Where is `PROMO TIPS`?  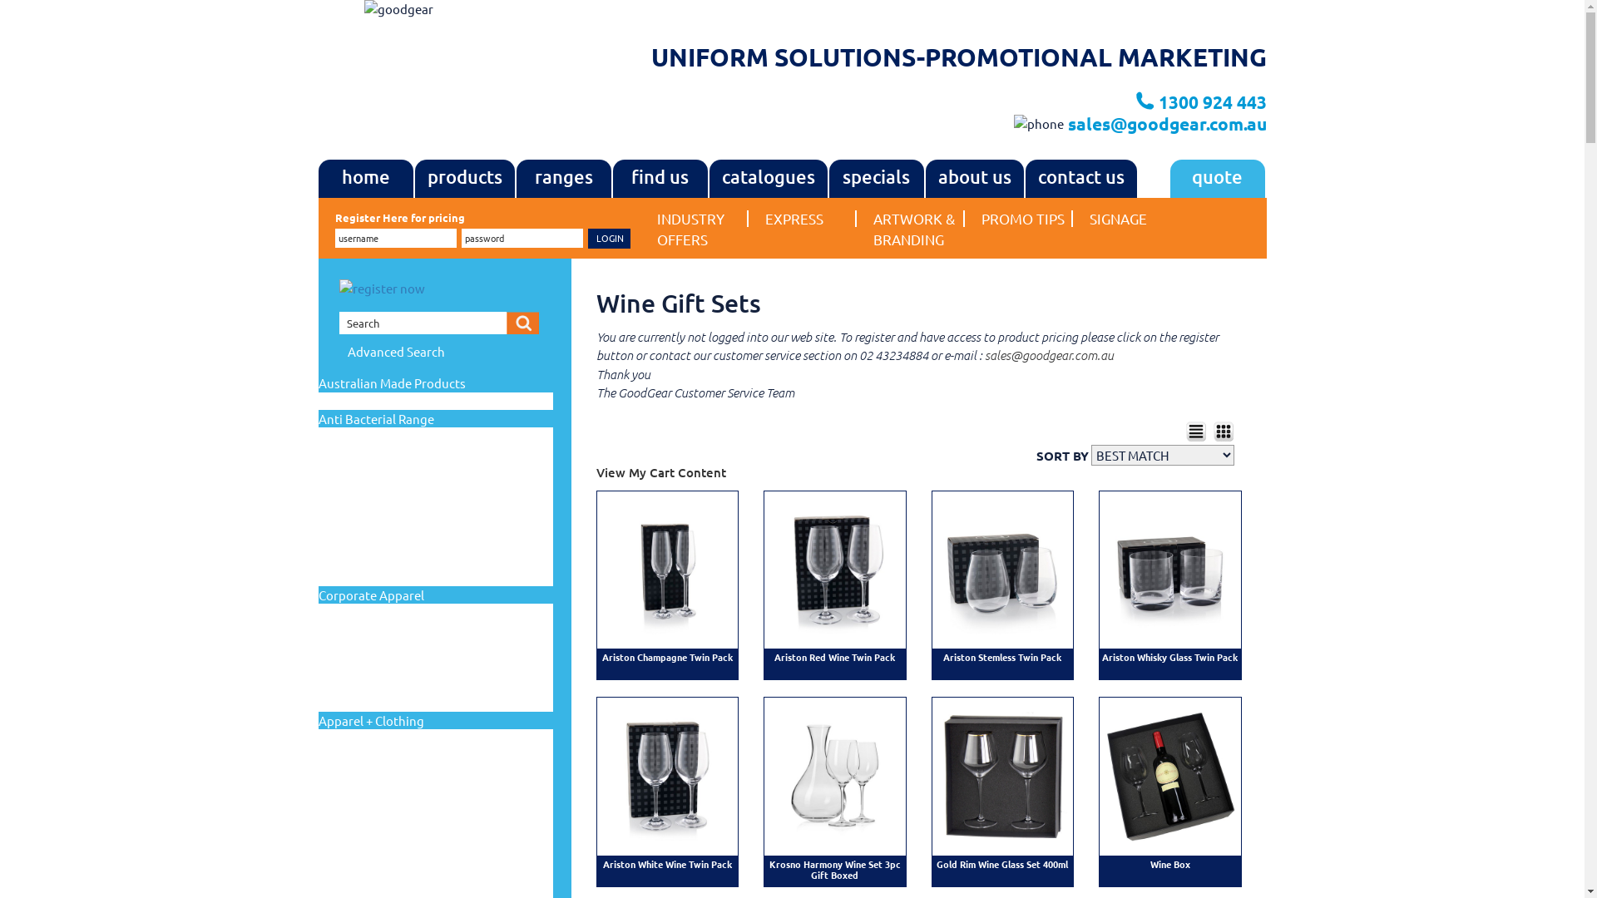 PROMO TIPS is located at coordinates (1026, 218).